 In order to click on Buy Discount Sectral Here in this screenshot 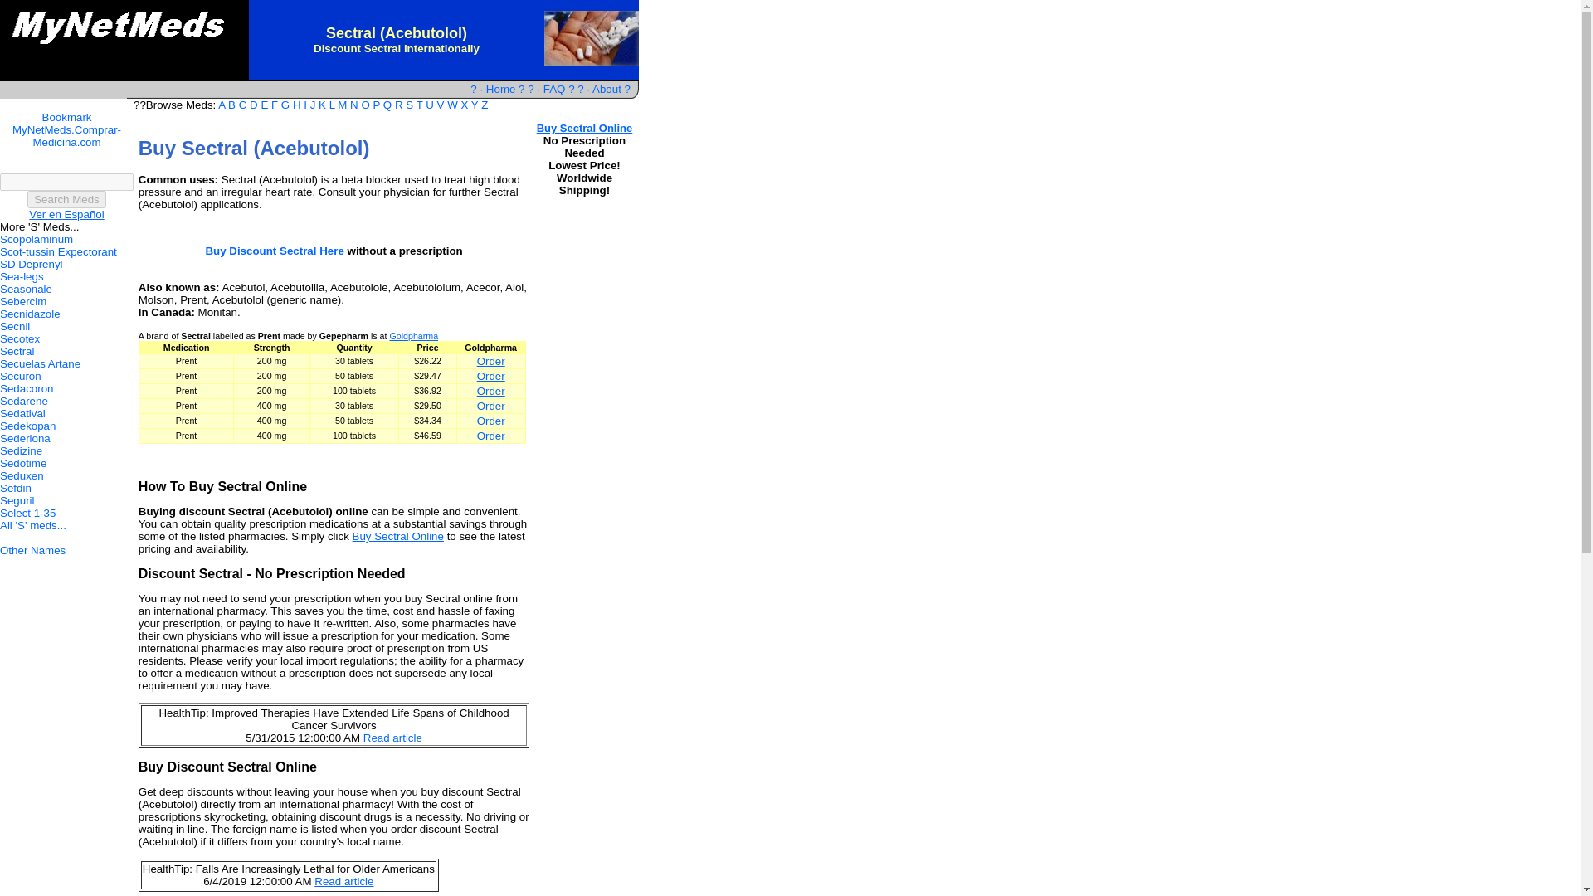, I will do `click(274, 251)`.